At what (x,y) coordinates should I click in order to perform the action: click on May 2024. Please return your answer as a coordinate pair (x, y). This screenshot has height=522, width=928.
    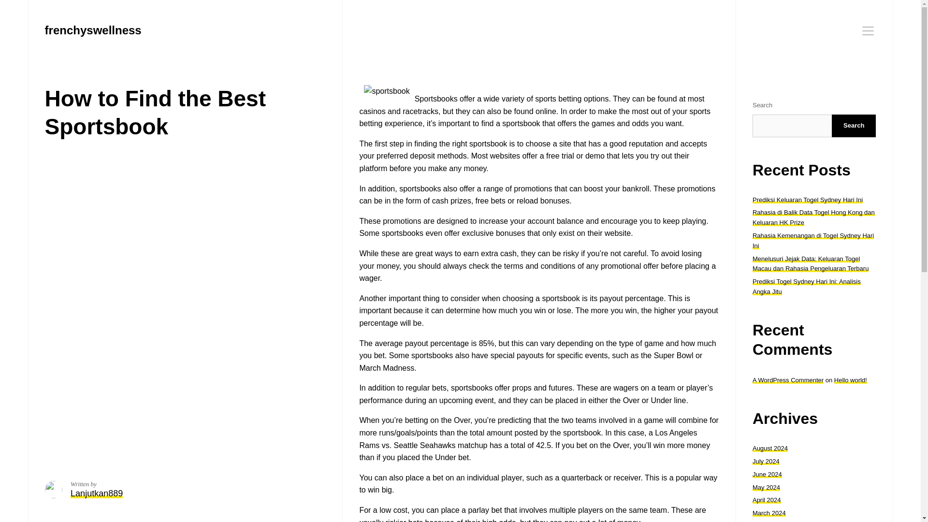
    Looking at the image, I should click on (767, 487).